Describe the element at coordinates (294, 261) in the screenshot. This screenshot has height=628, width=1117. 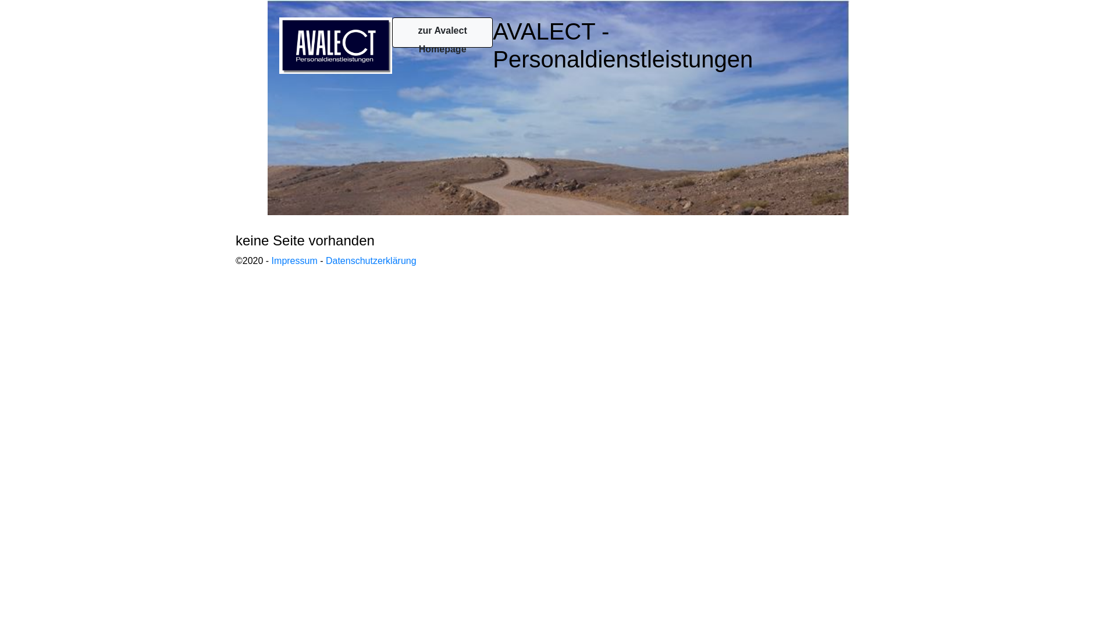
I see `Impressum` at that location.